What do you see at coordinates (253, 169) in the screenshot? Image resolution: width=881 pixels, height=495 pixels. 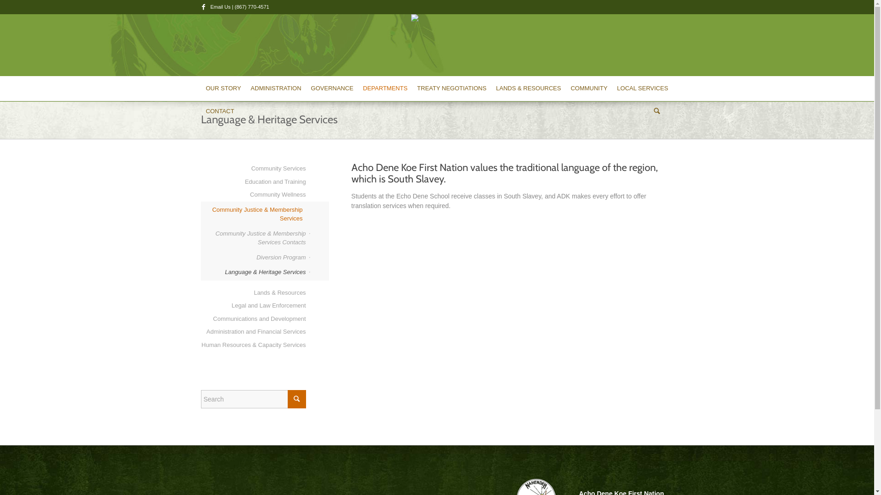 I see `Community Services` at bounding box center [253, 169].